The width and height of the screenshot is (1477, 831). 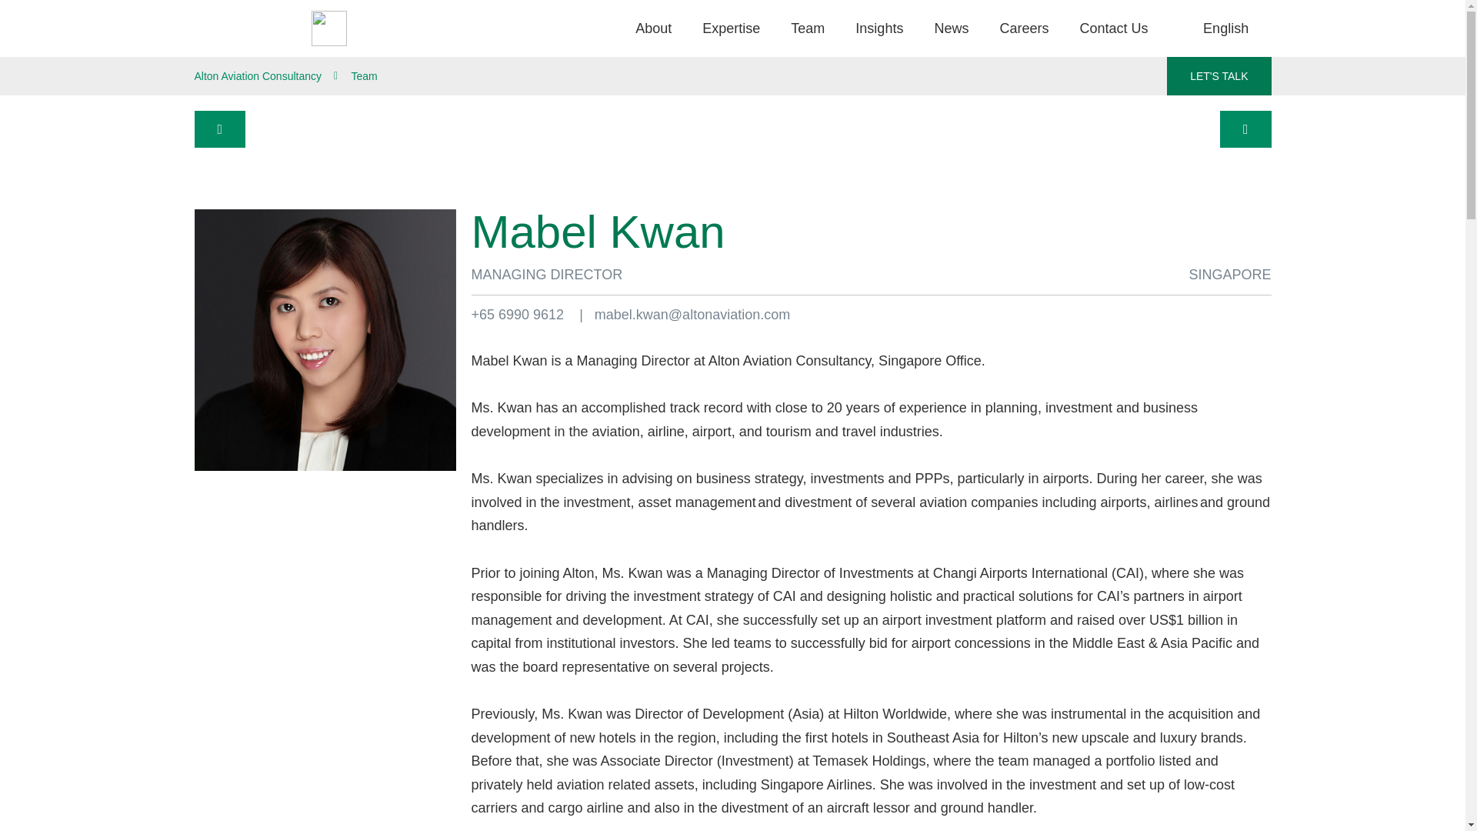 What do you see at coordinates (653, 28) in the screenshot?
I see `About` at bounding box center [653, 28].